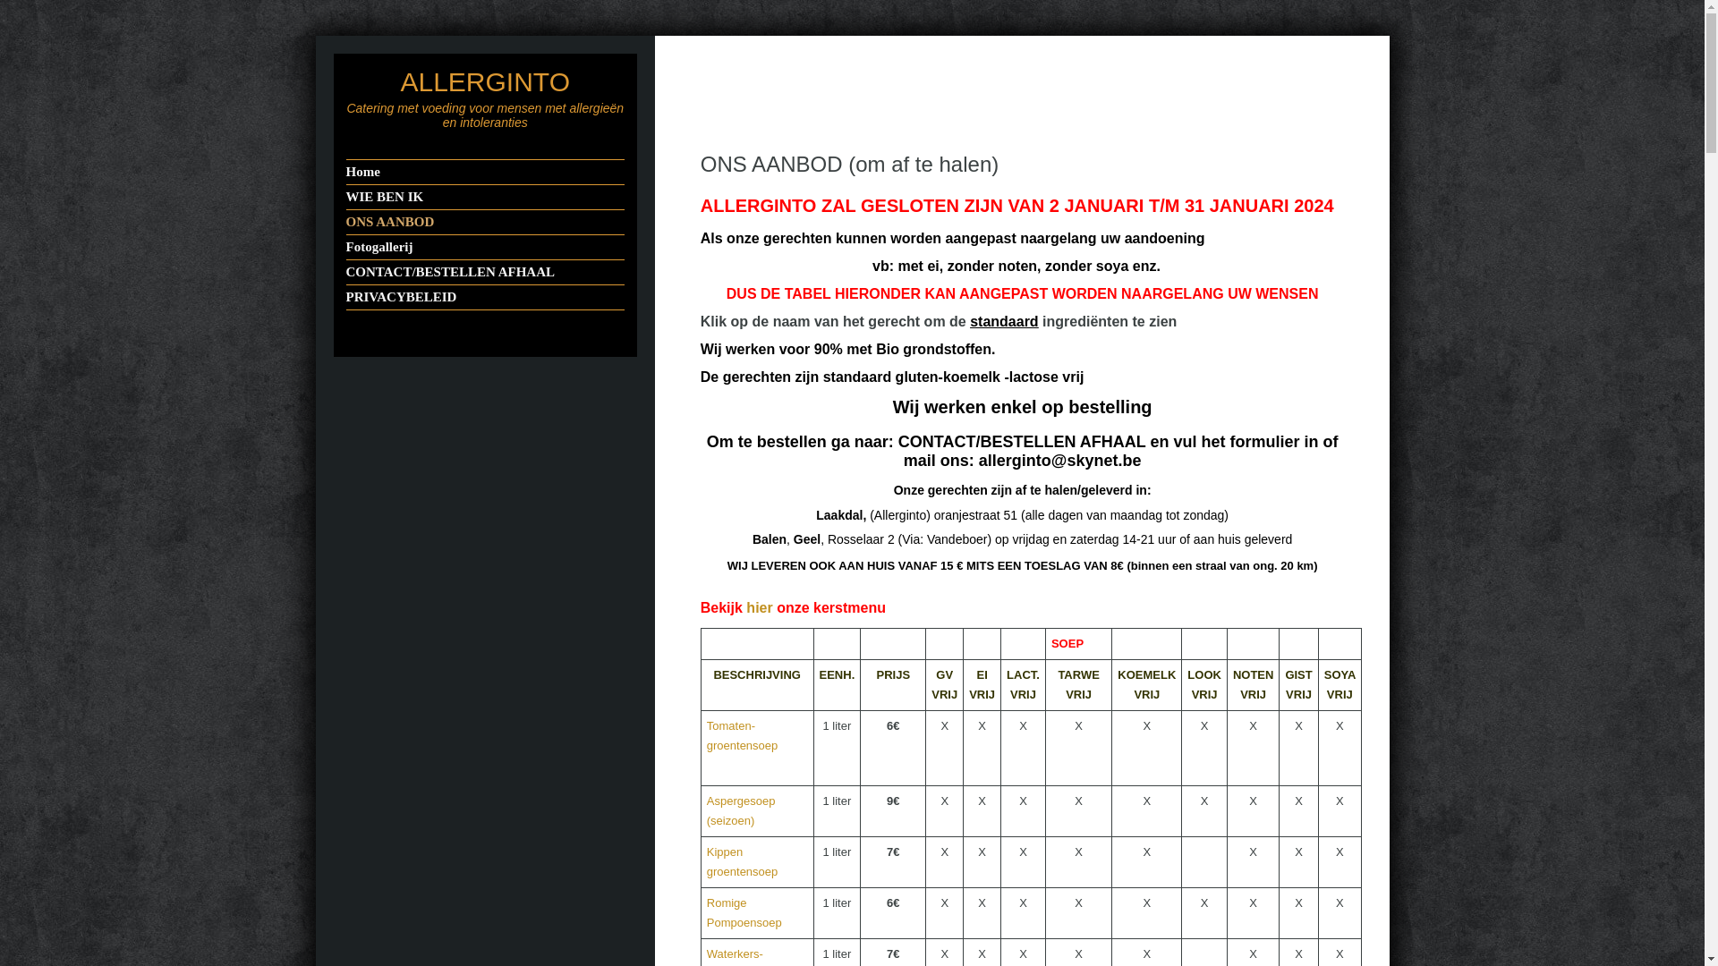  I want to click on ALLERGINTO, so click(485, 82).